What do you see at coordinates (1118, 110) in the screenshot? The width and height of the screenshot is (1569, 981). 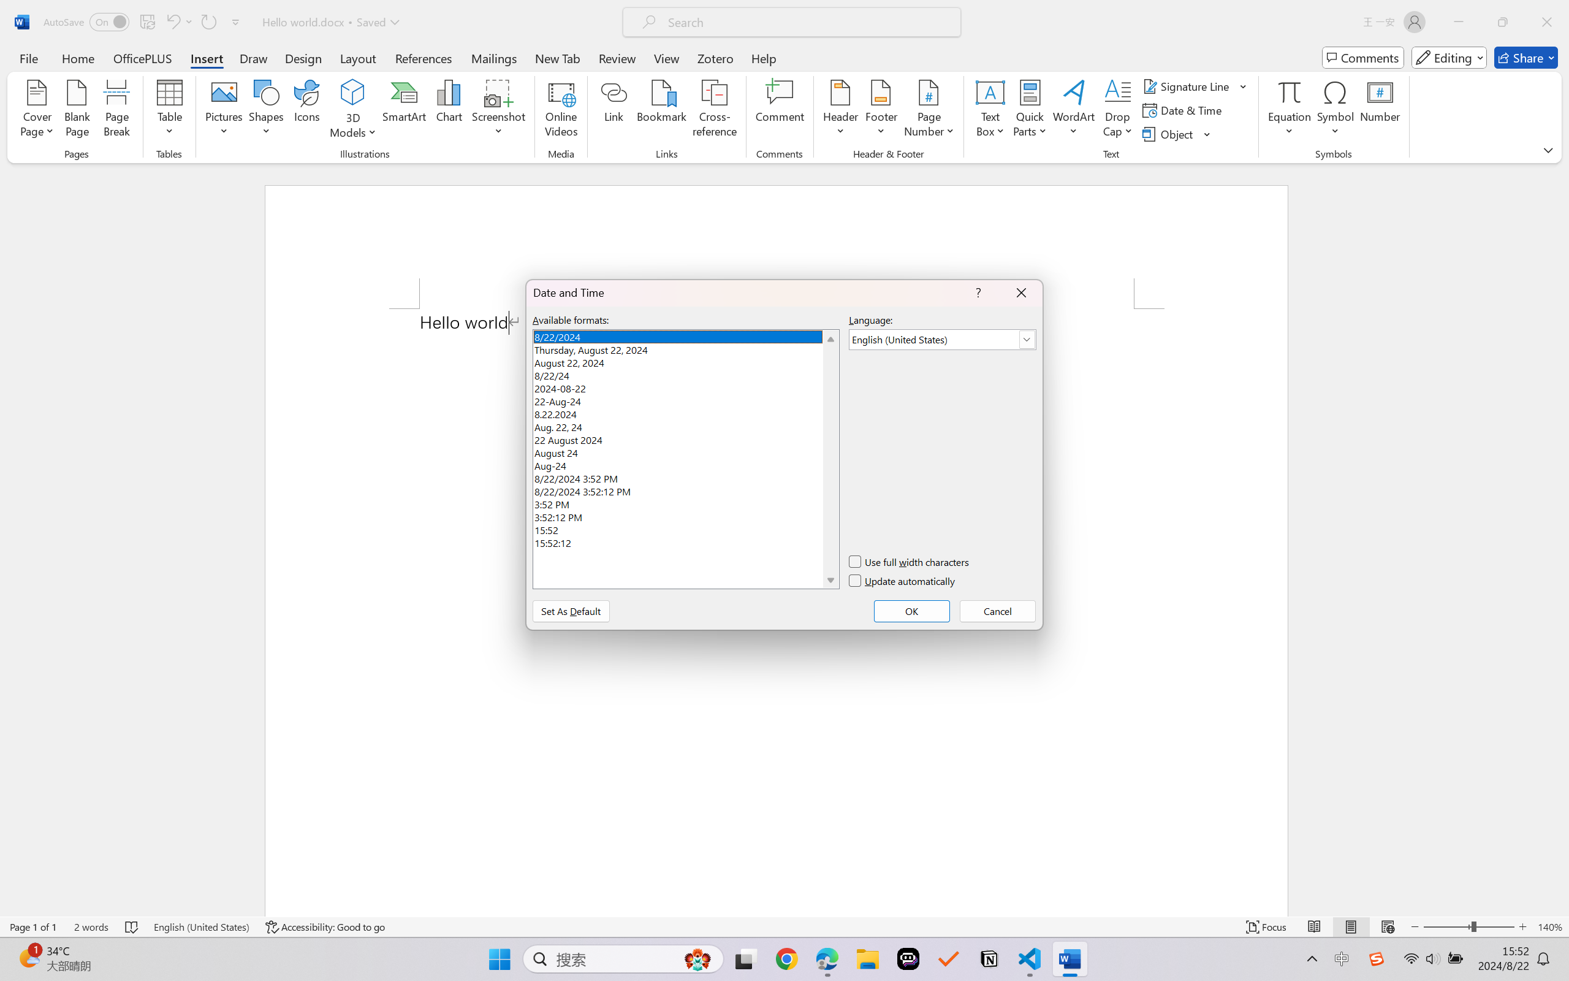 I see `Drop Cap` at bounding box center [1118, 110].